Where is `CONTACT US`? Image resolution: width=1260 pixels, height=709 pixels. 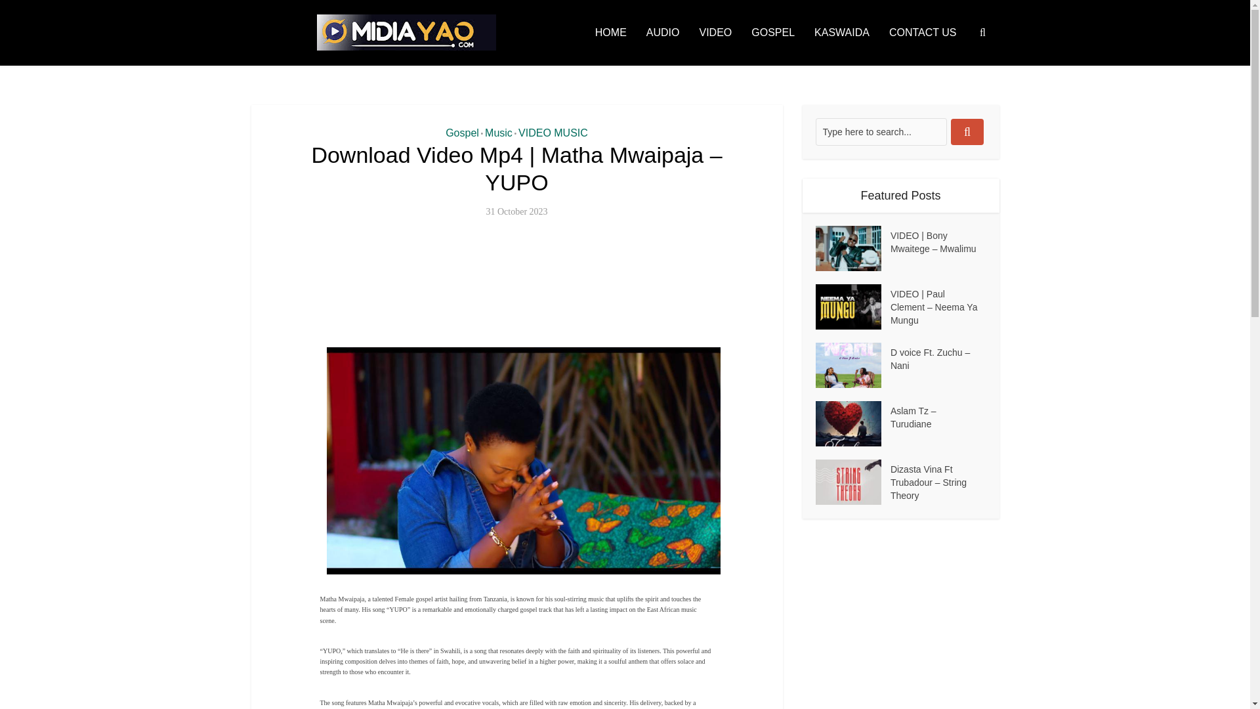 CONTACT US is located at coordinates (923, 33).